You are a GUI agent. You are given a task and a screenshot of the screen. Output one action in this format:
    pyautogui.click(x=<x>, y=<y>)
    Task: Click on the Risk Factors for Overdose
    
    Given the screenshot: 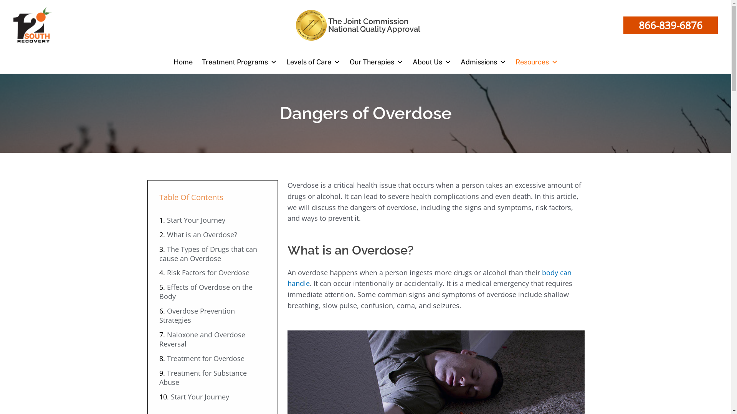 What is the action you would take?
    pyautogui.click(x=208, y=273)
    